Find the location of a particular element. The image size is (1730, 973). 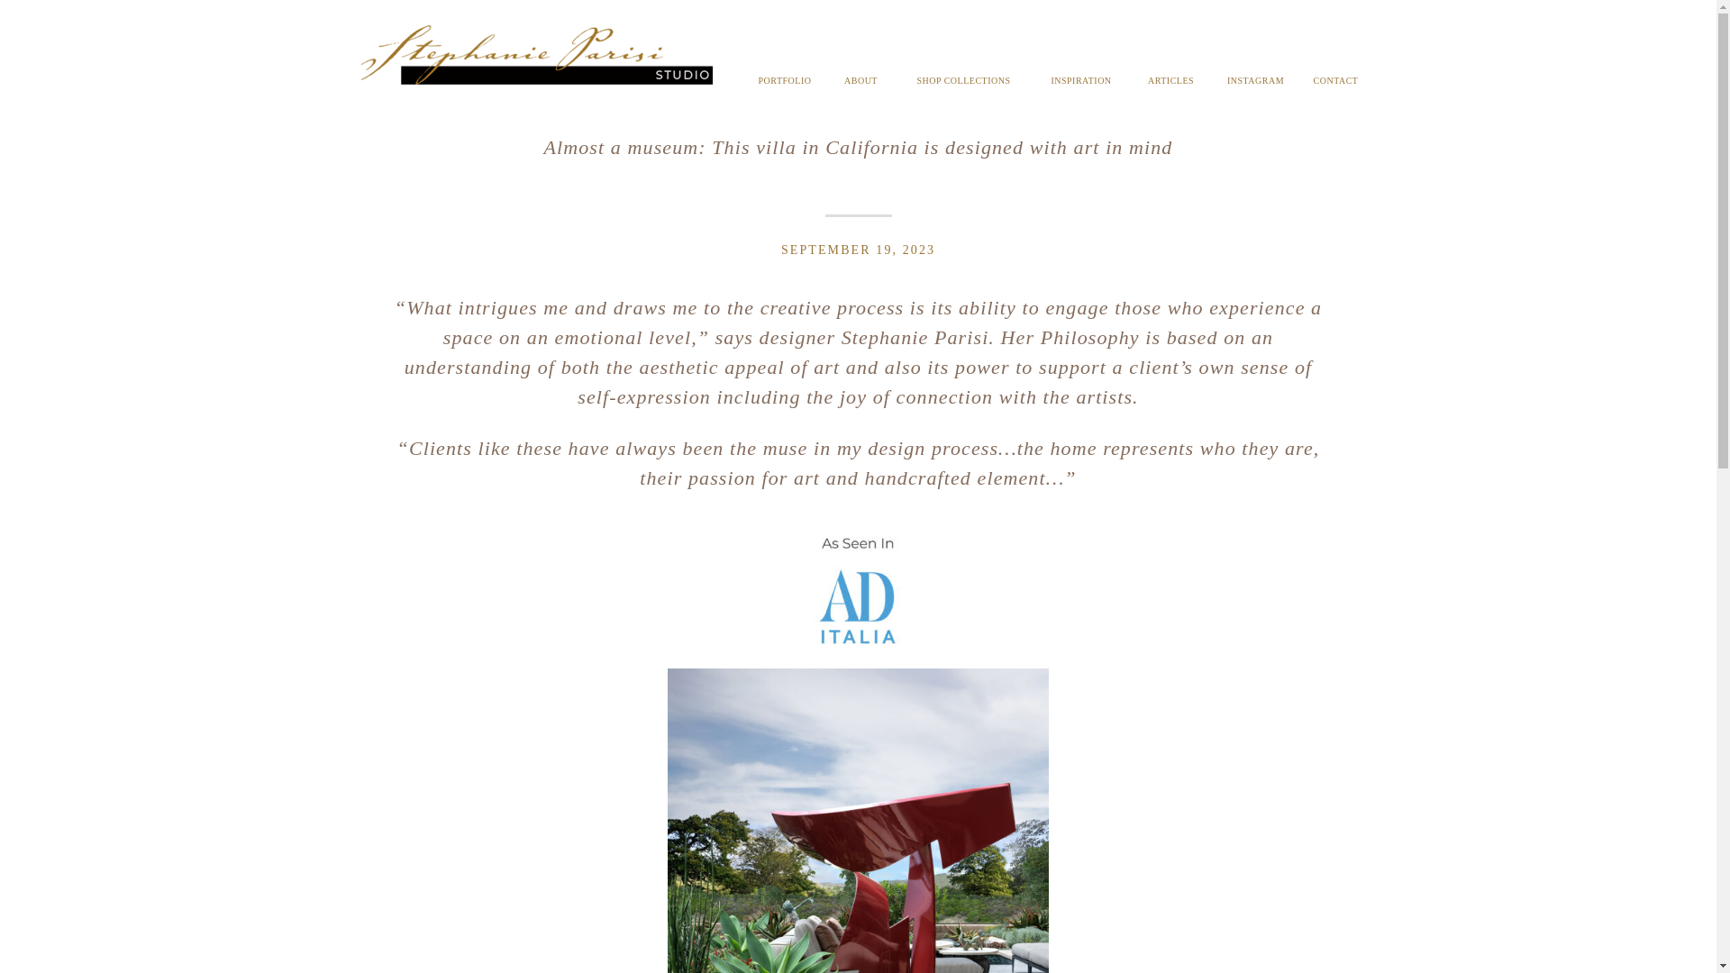

SHOP COLLECTIONS is located at coordinates (963, 85).